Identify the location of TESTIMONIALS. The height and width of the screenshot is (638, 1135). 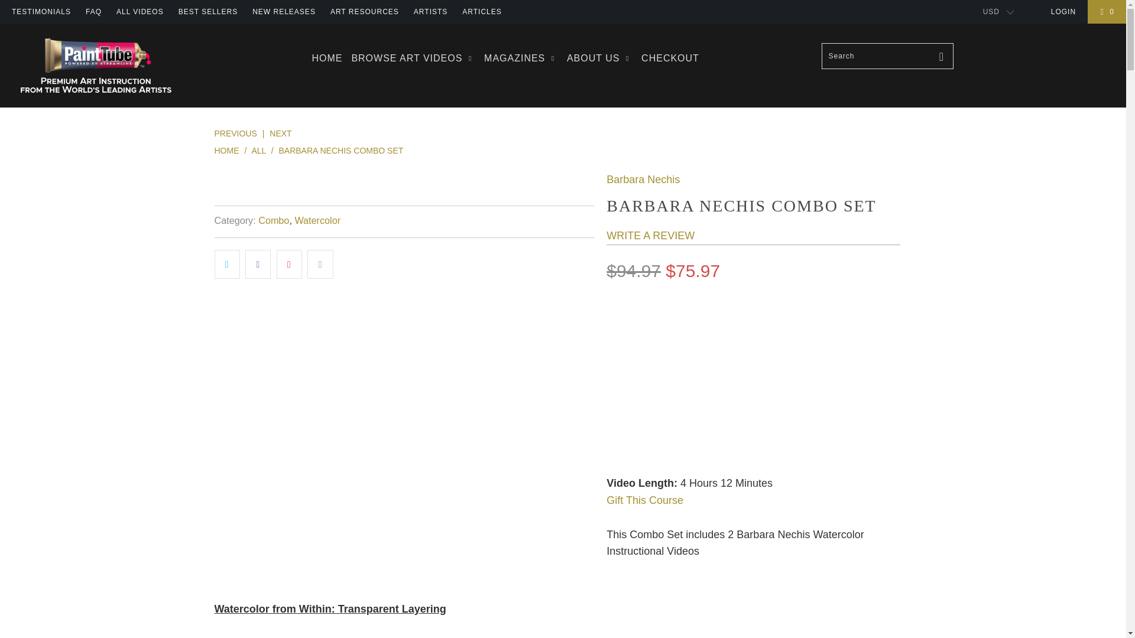
(41, 12).